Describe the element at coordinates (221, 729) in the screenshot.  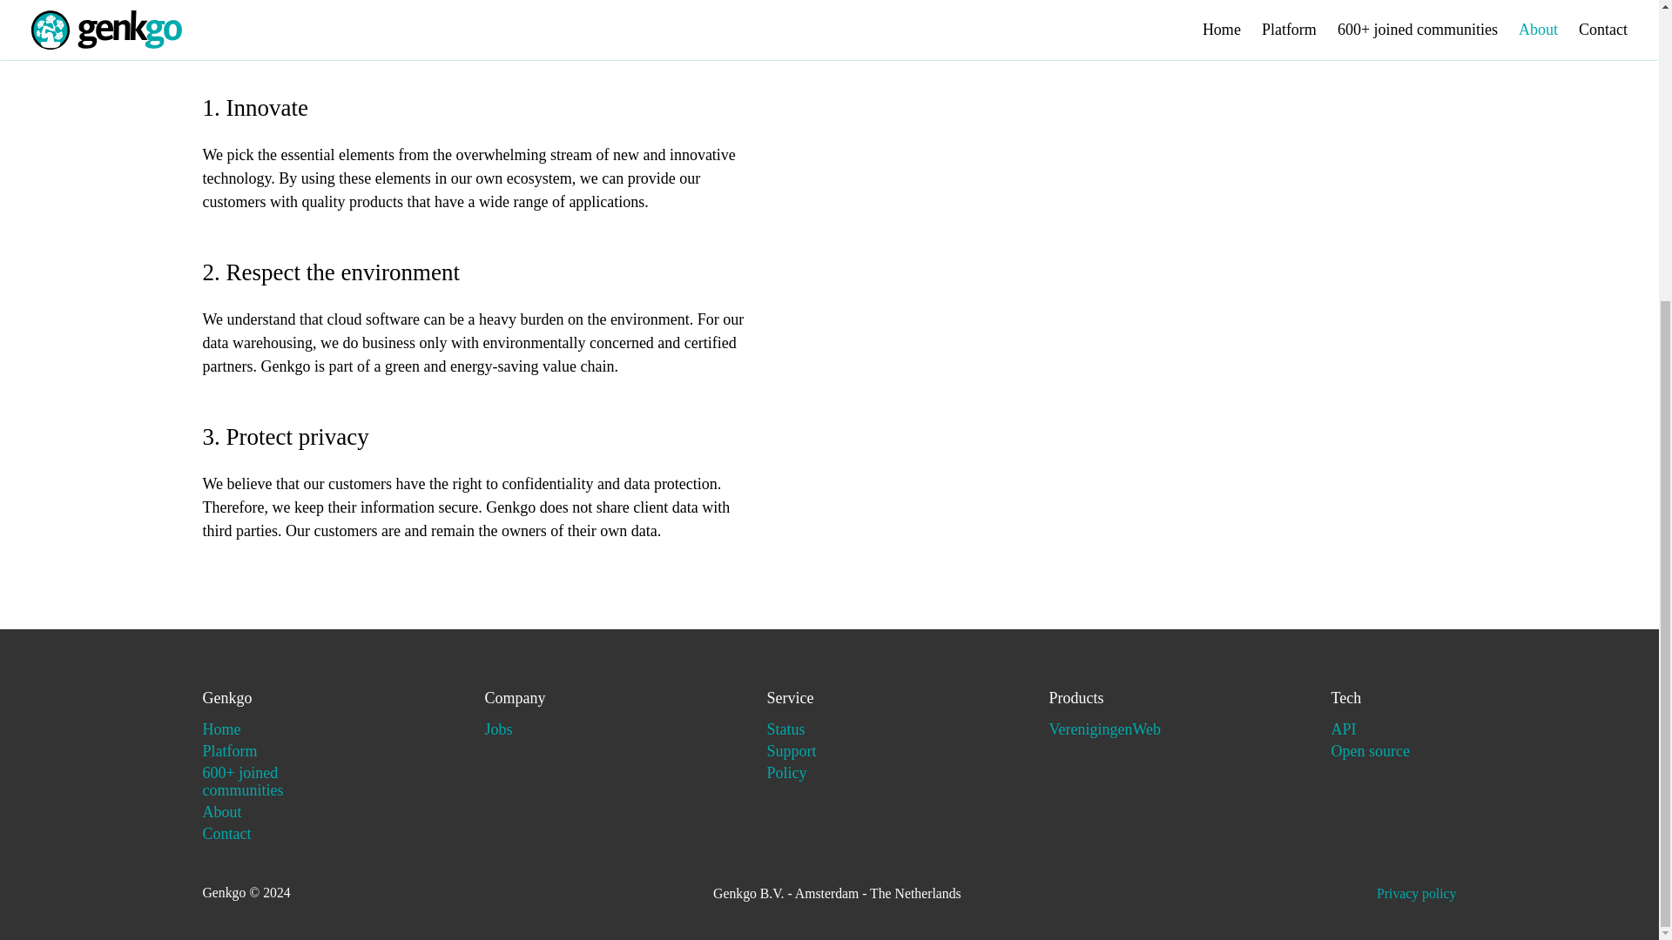
I see `Home` at that location.